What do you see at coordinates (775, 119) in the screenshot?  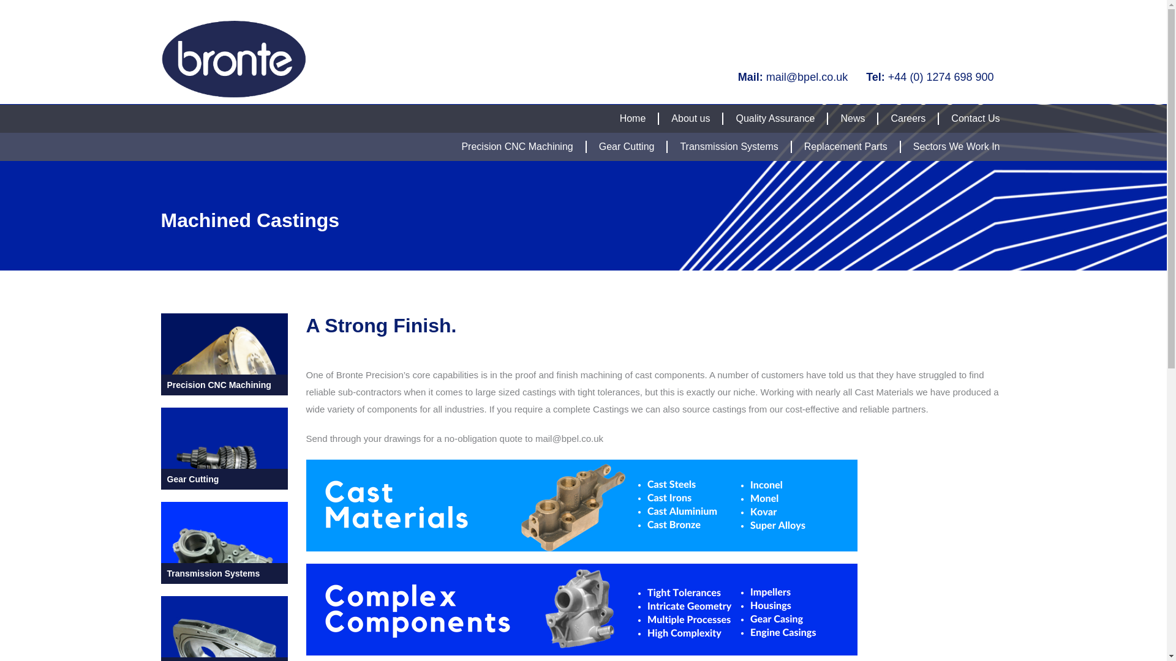 I see `Quality Assurance` at bounding box center [775, 119].